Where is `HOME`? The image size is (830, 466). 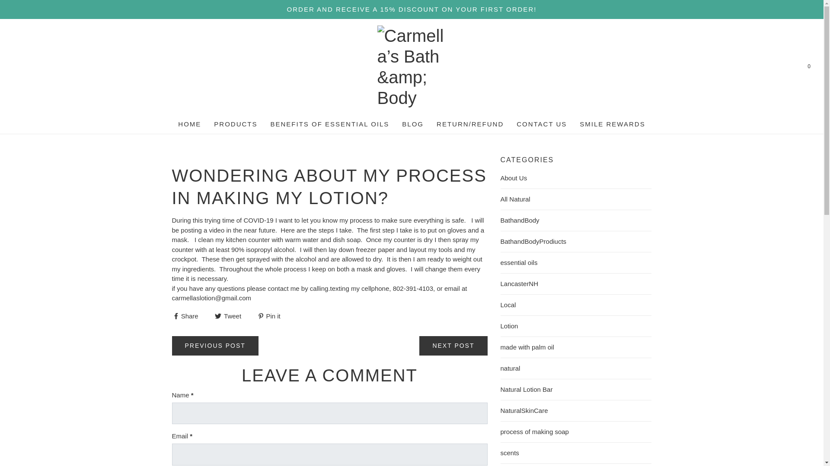
HOME is located at coordinates (189, 124).